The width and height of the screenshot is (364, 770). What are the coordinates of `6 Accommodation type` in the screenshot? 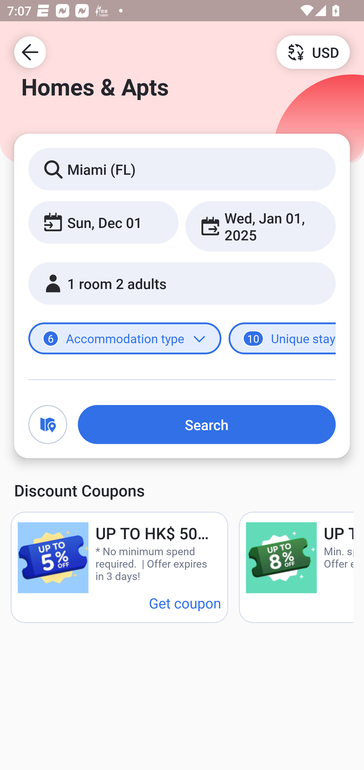 It's located at (125, 338).